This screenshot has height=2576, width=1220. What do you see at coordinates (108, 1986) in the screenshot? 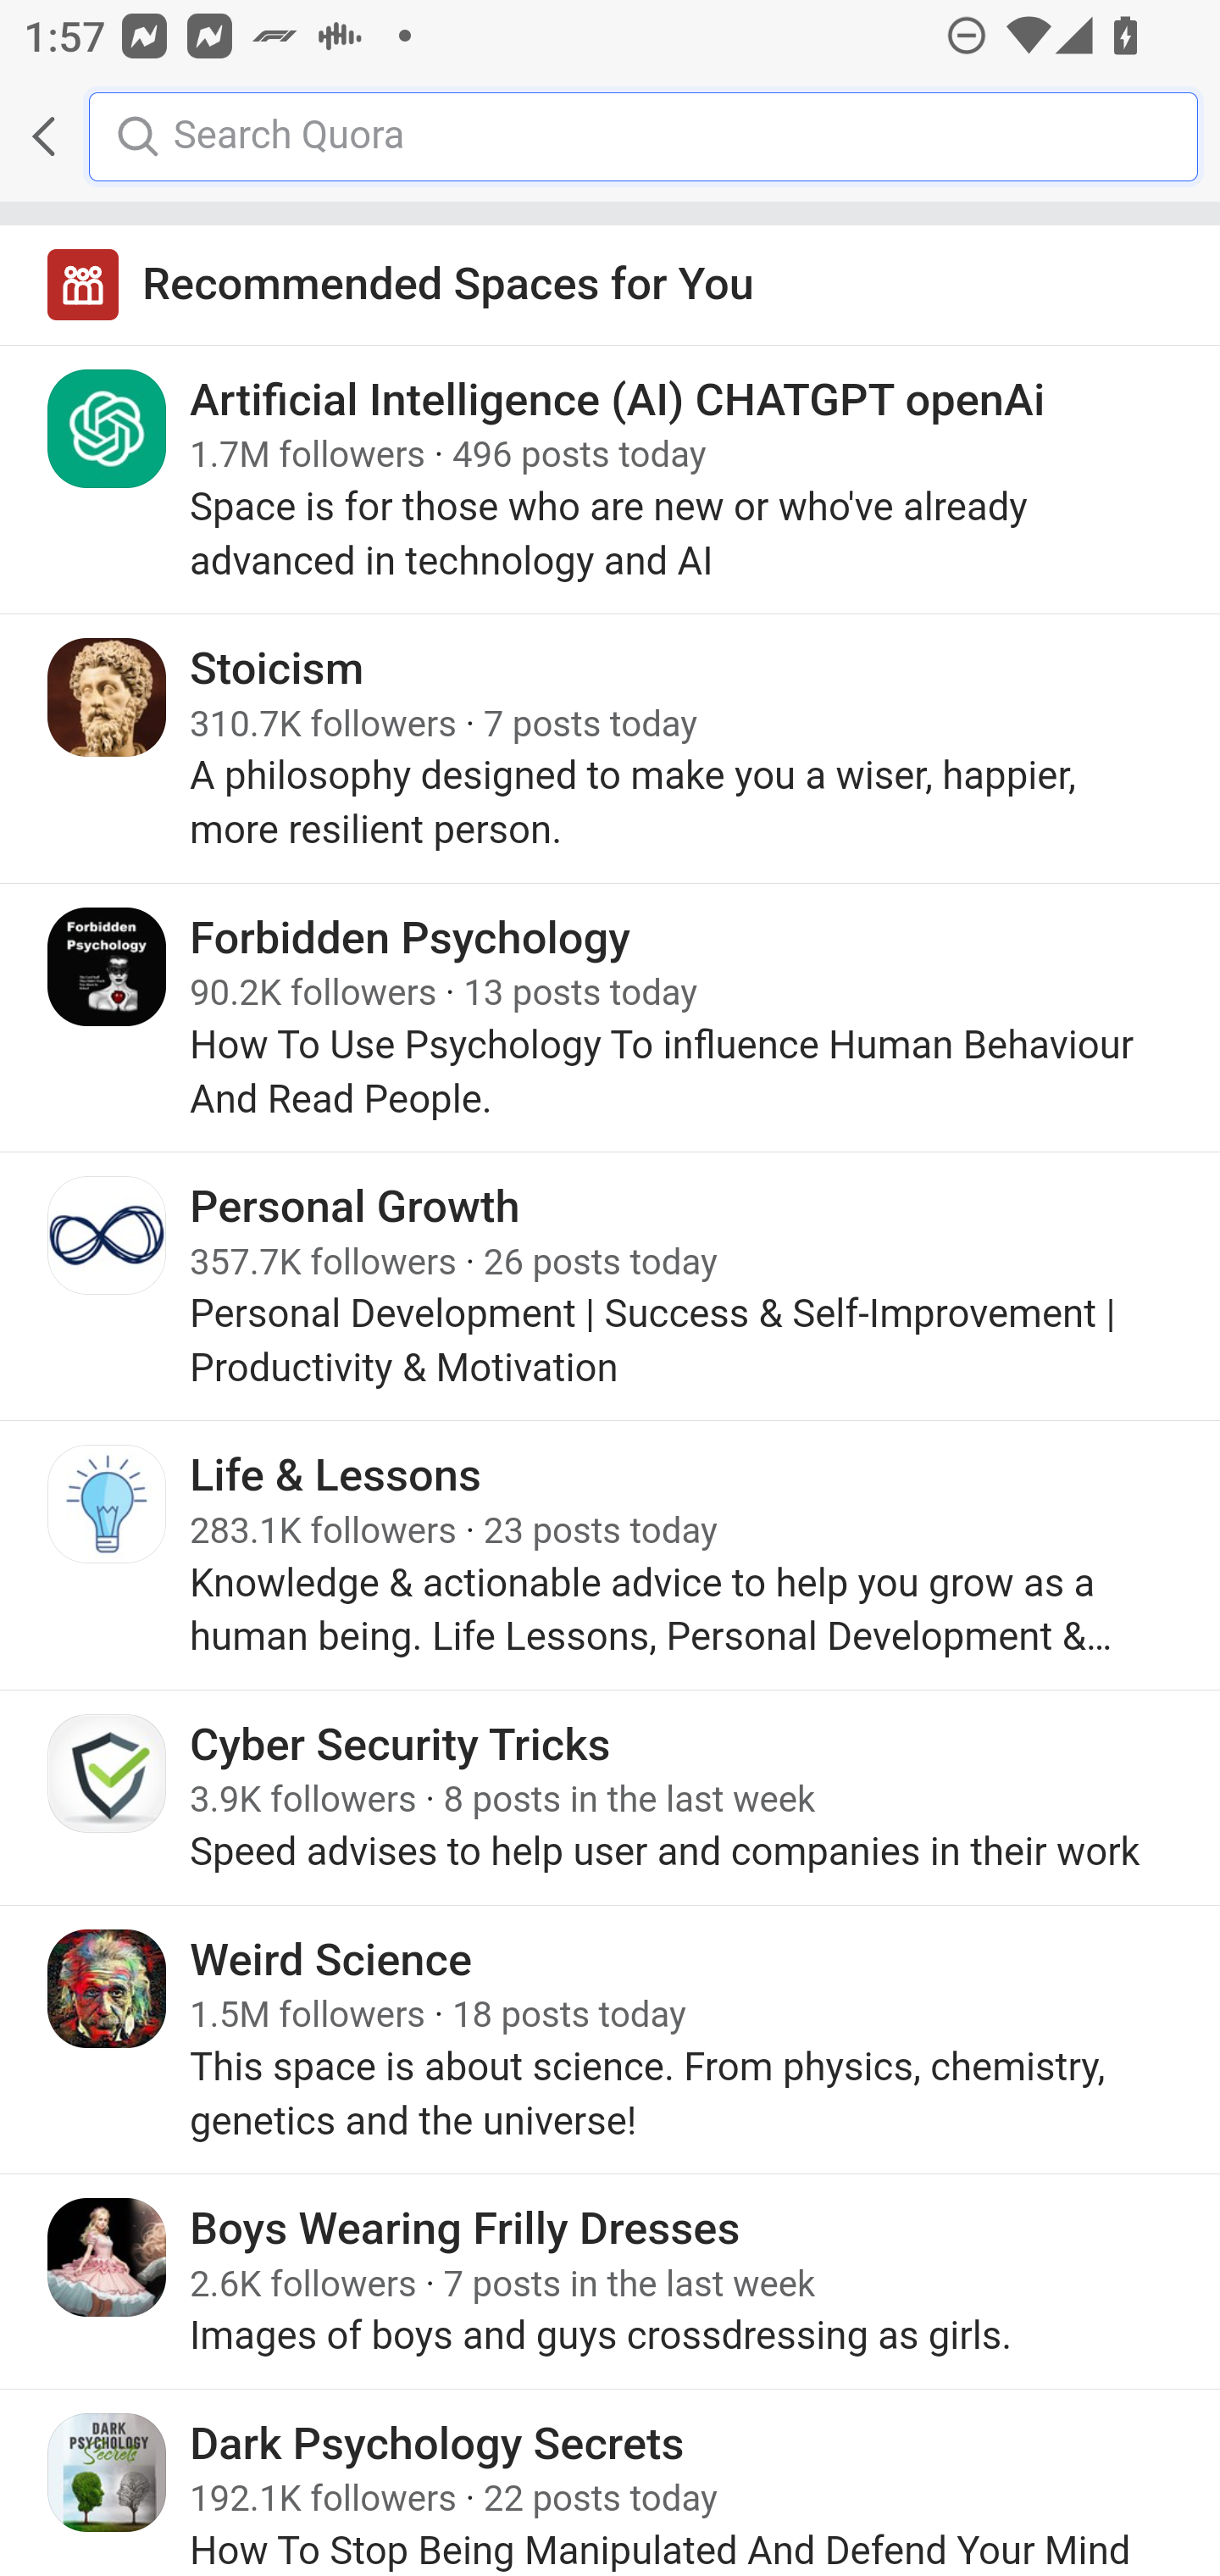
I see `Icon for Weird Science` at bounding box center [108, 1986].